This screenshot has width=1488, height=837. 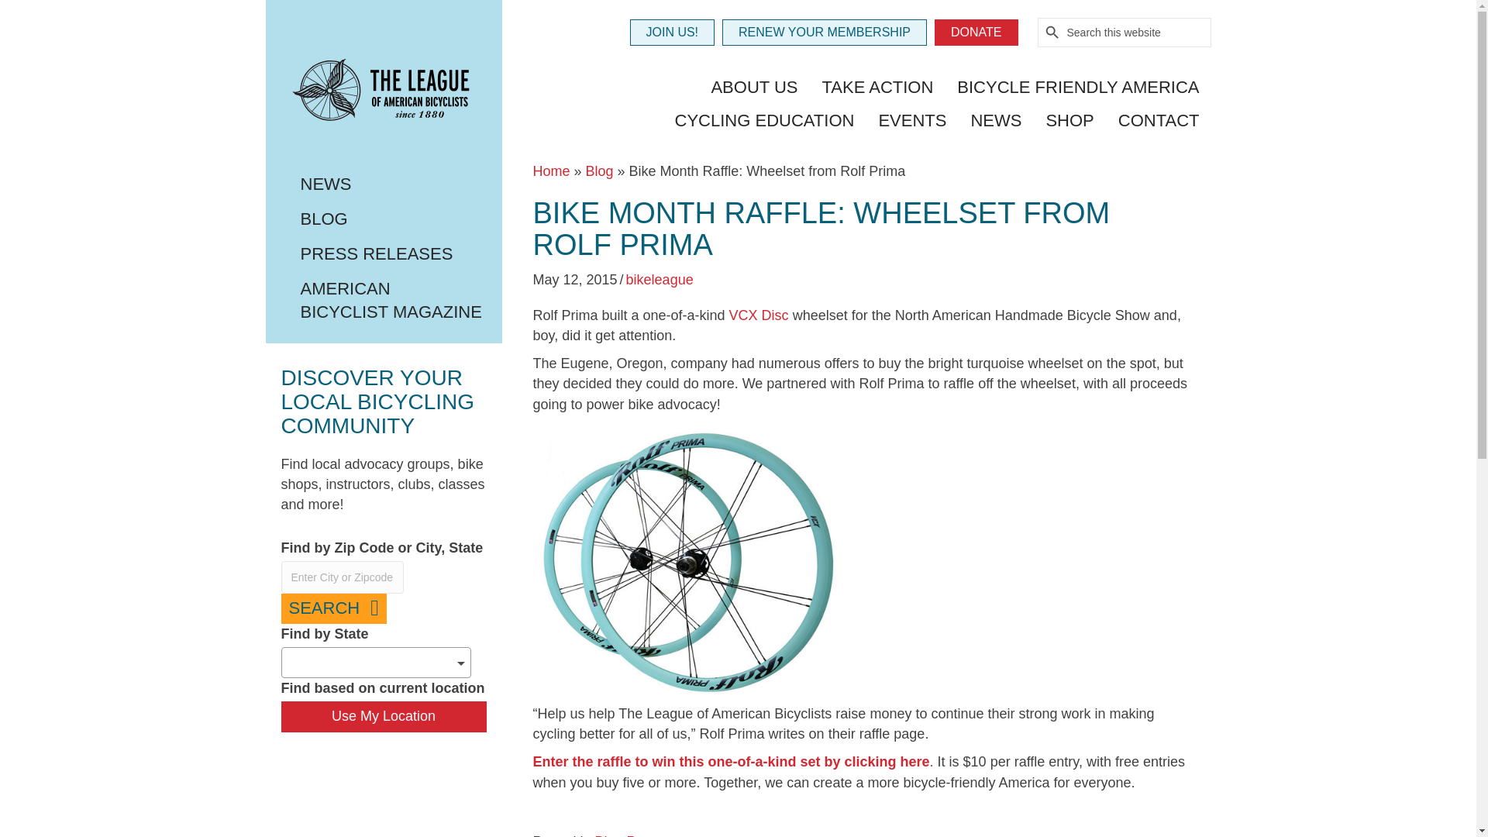 What do you see at coordinates (877, 88) in the screenshot?
I see `TAKE ACTION` at bounding box center [877, 88].